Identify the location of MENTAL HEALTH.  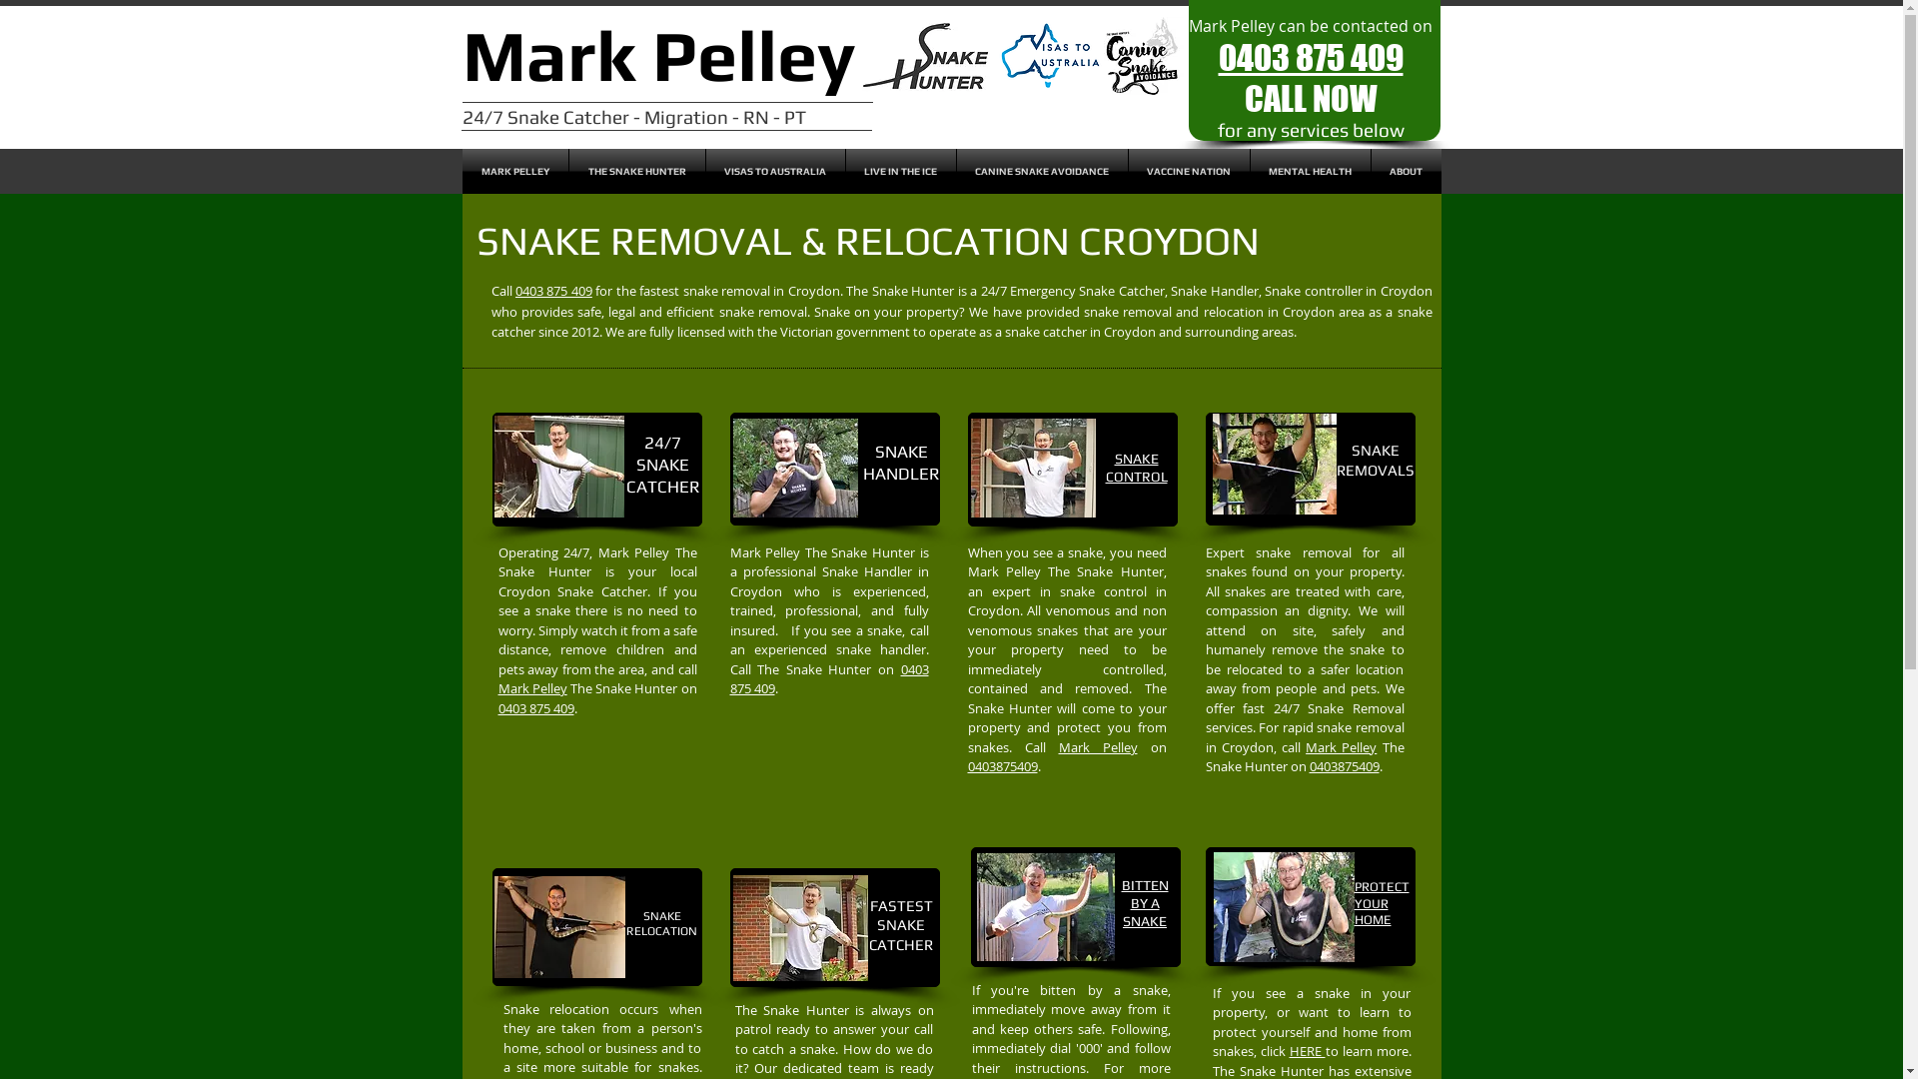
(1311, 172).